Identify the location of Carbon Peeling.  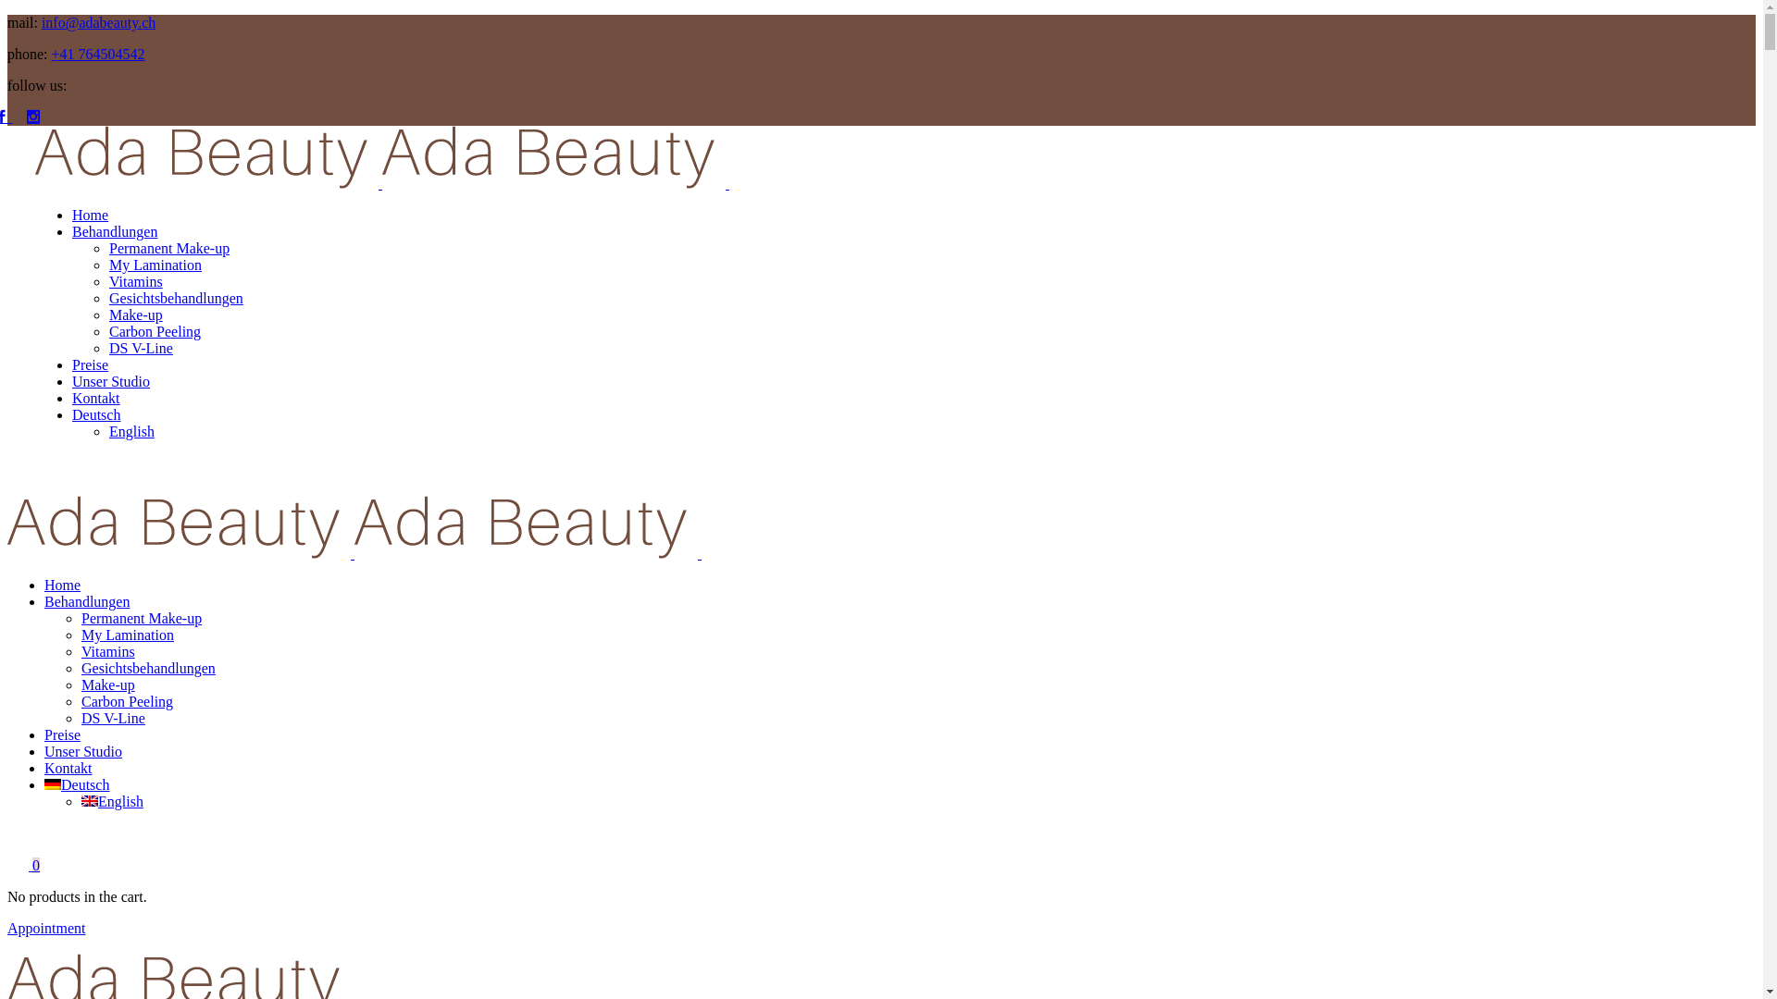
(155, 331).